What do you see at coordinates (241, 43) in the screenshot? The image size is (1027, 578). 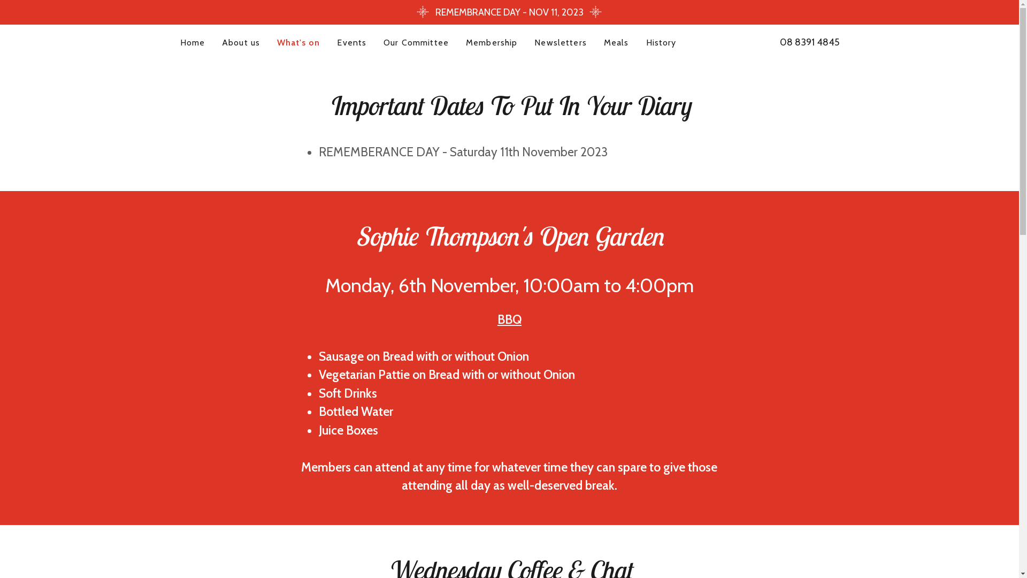 I see `About us` at bounding box center [241, 43].